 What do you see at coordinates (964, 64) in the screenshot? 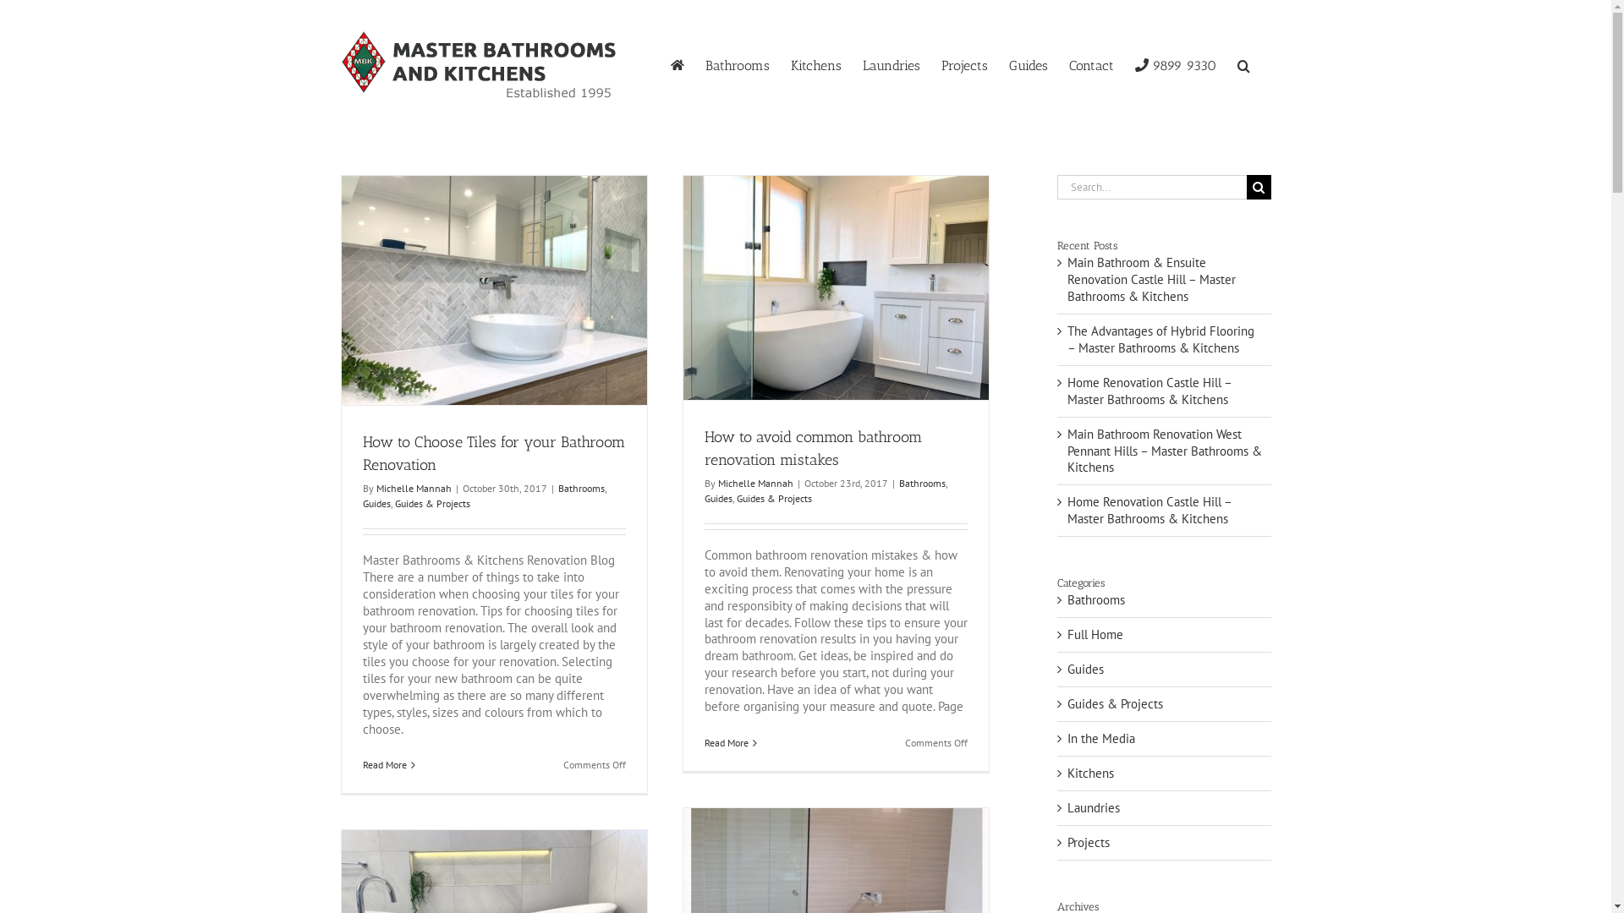
I see `Projects` at bounding box center [964, 64].